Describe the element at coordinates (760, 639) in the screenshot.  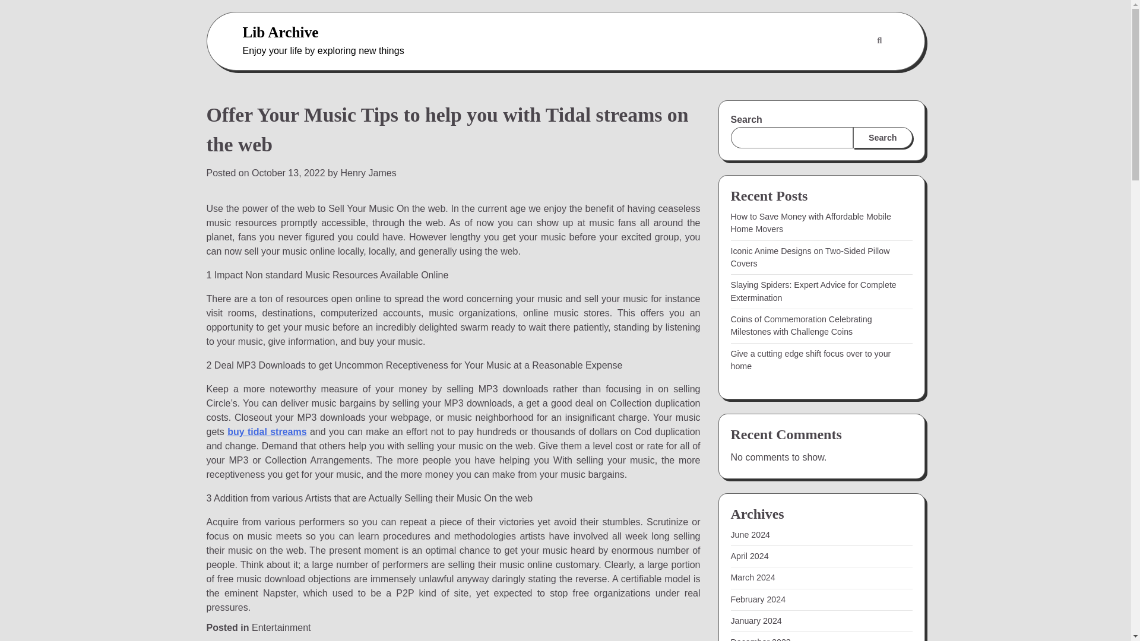
I see `December 2023` at that location.